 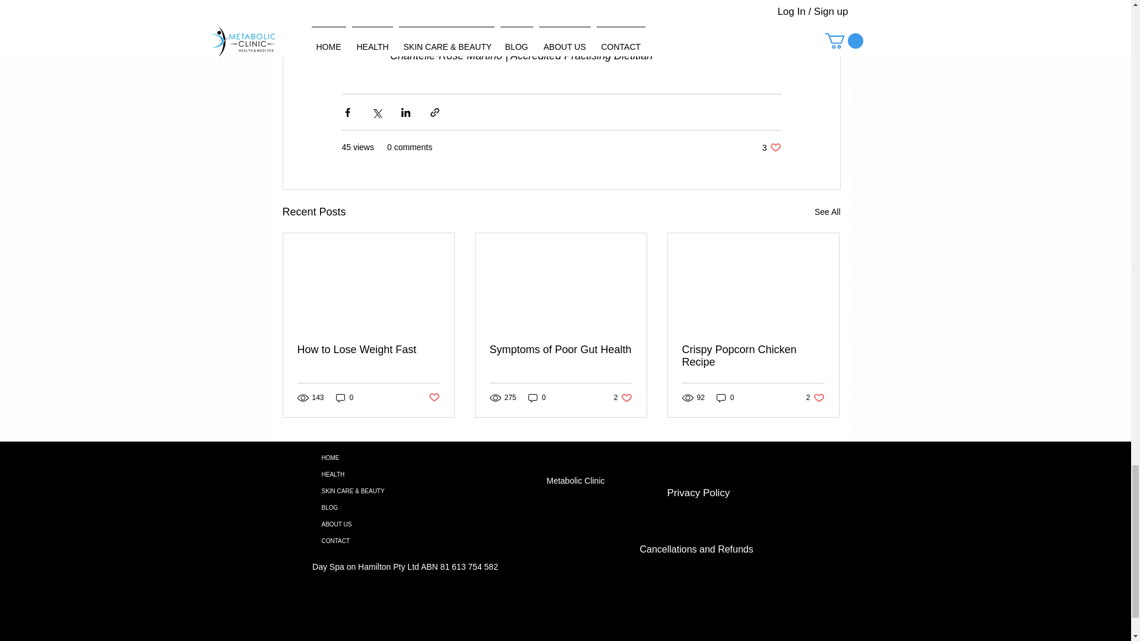 What do you see at coordinates (368, 350) in the screenshot?
I see `Crispy Popcorn Chicken Recipe` at bounding box center [368, 350].